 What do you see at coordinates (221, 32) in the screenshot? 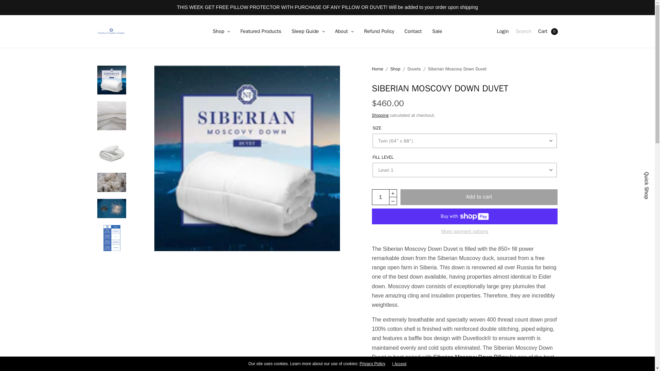
I see `Shop` at bounding box center [221, 32].